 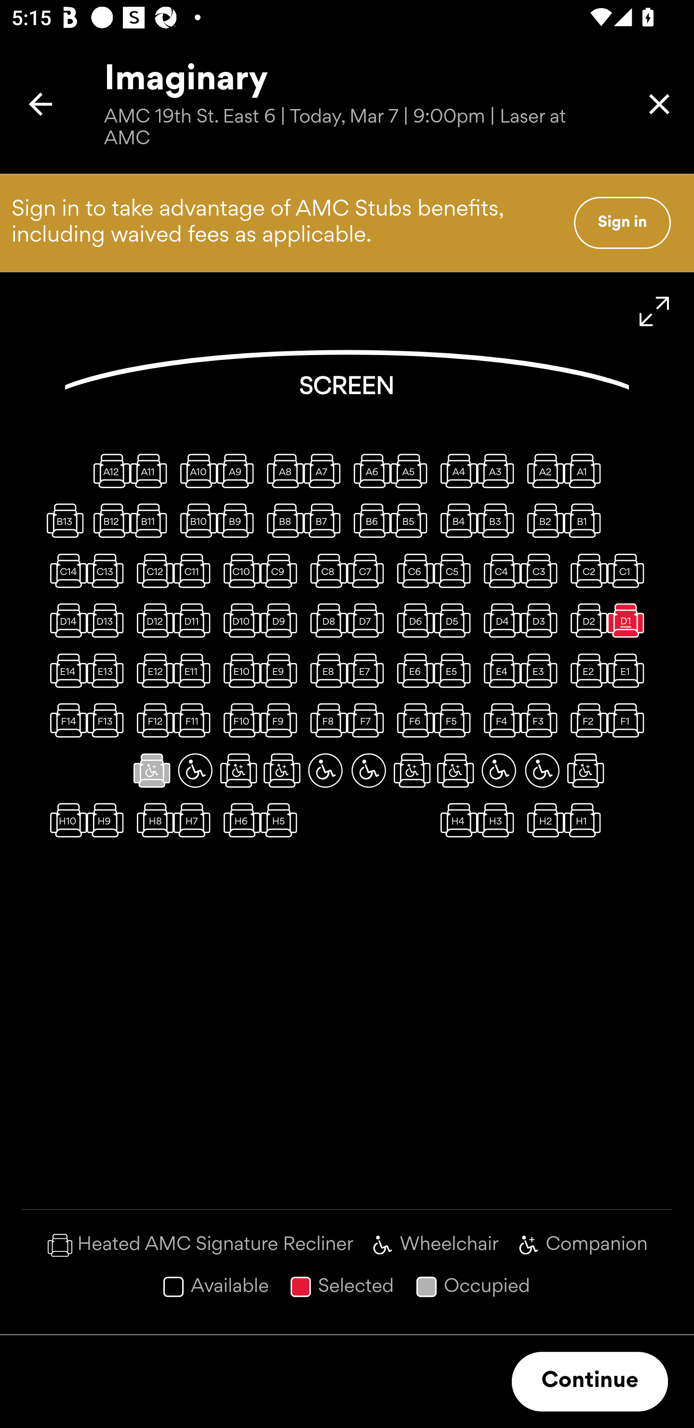 I want to click on A2, Regular seat, available, so click(x=542, y=470).